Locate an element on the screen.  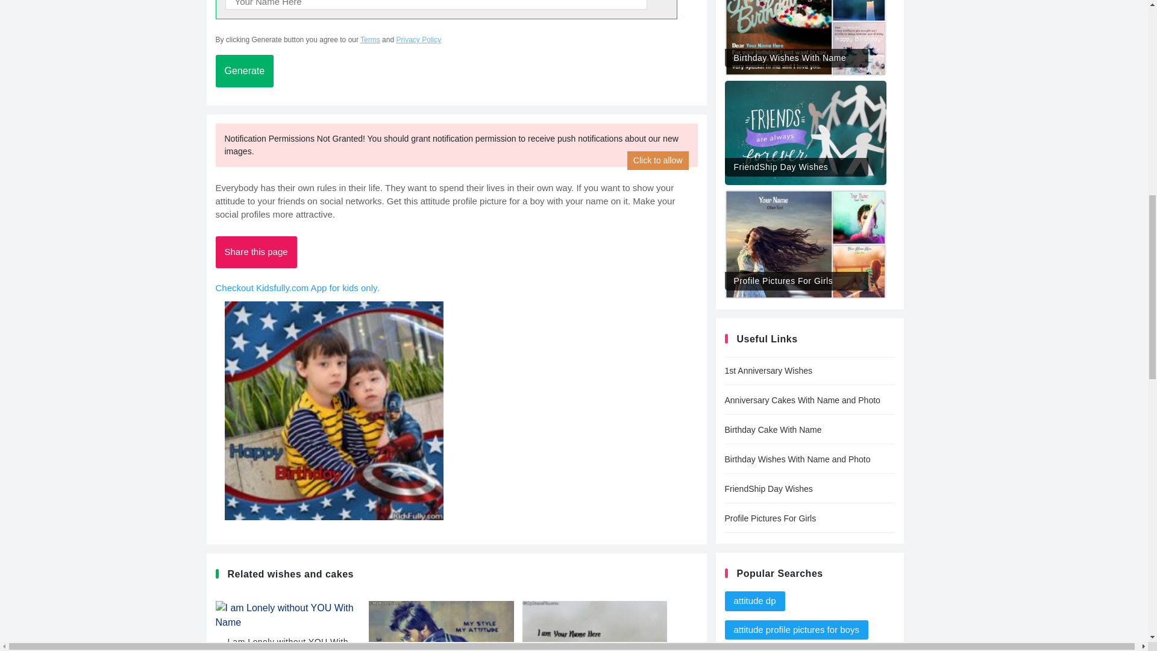
FriendShip Day Wishes is located at coordinates (809, 489).